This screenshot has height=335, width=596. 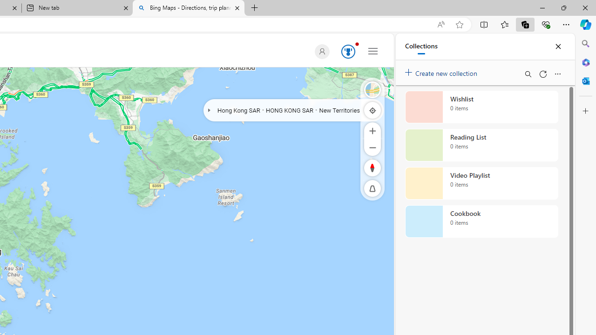 I want to click on Expand/Collapse Geochain, so click(x=209, y=110).